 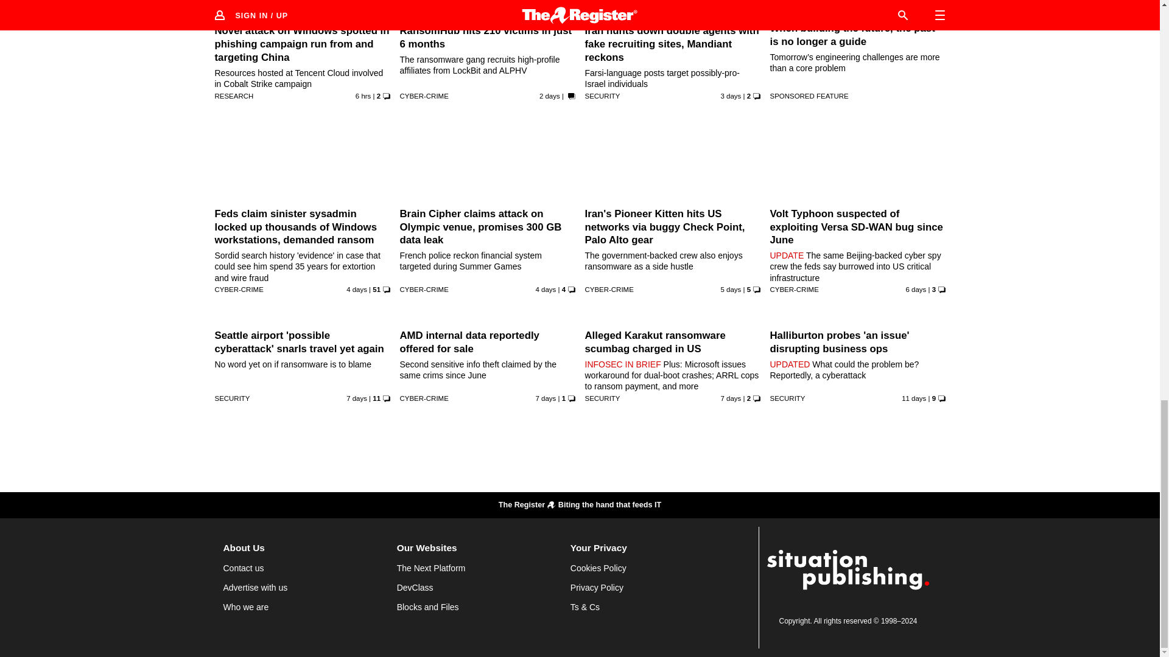 What do you see at coordinates (356, 289) in the screenshot?
I see `29 Aug 2024 18:30` at bounding box center [356, 289].